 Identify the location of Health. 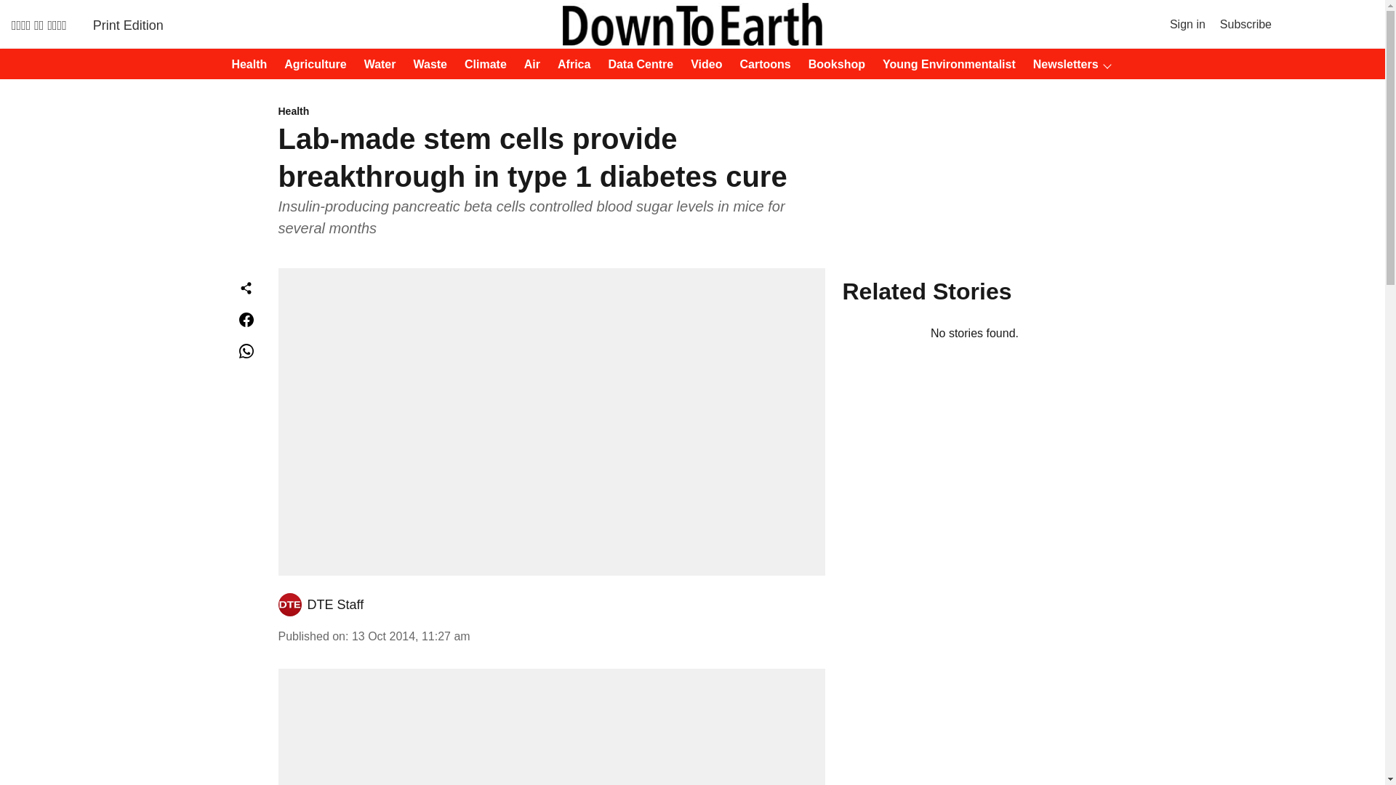
(244, 65).